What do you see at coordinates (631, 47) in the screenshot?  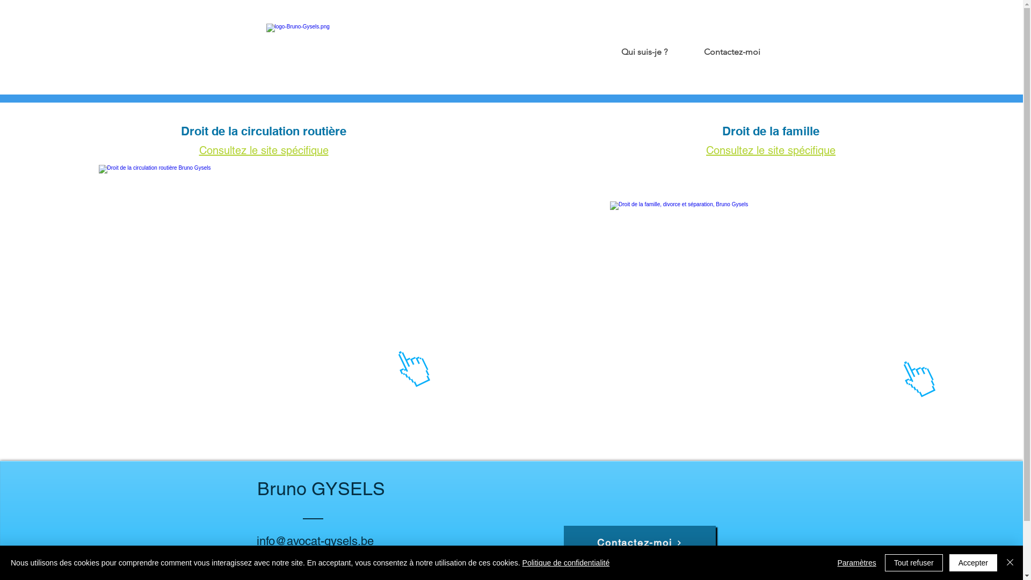 I see `Qui suis-je ?` at bounding box center [631, 47].